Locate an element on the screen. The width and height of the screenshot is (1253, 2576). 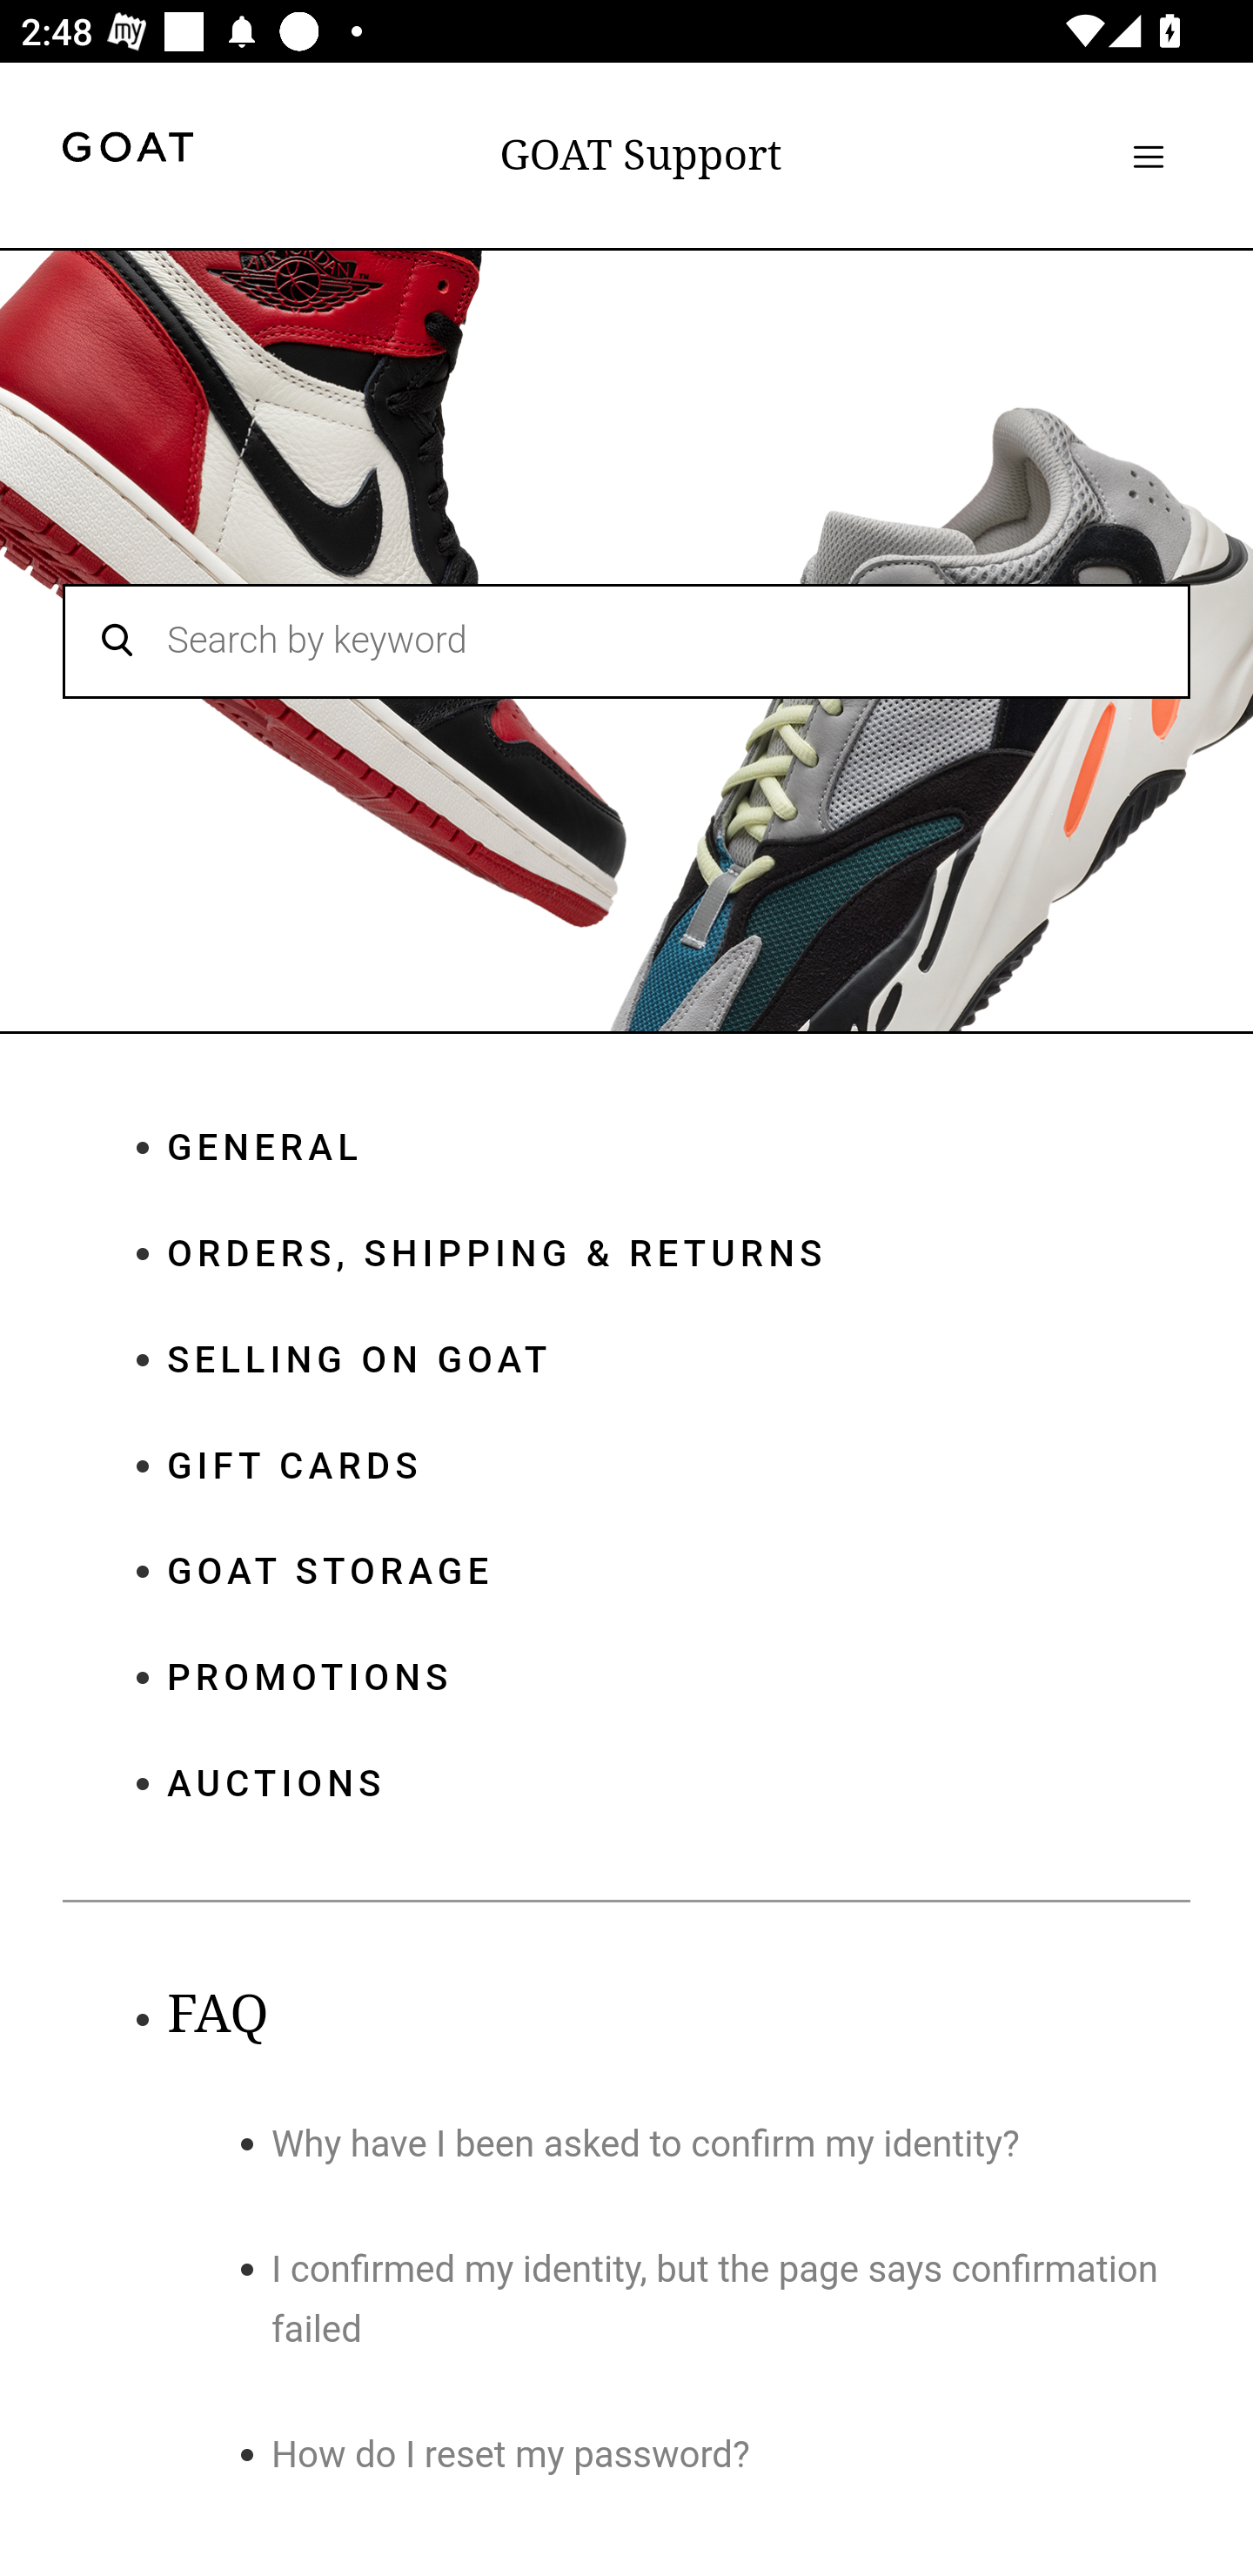
GOAT STORAGE is located at coordinates (679, 1573).